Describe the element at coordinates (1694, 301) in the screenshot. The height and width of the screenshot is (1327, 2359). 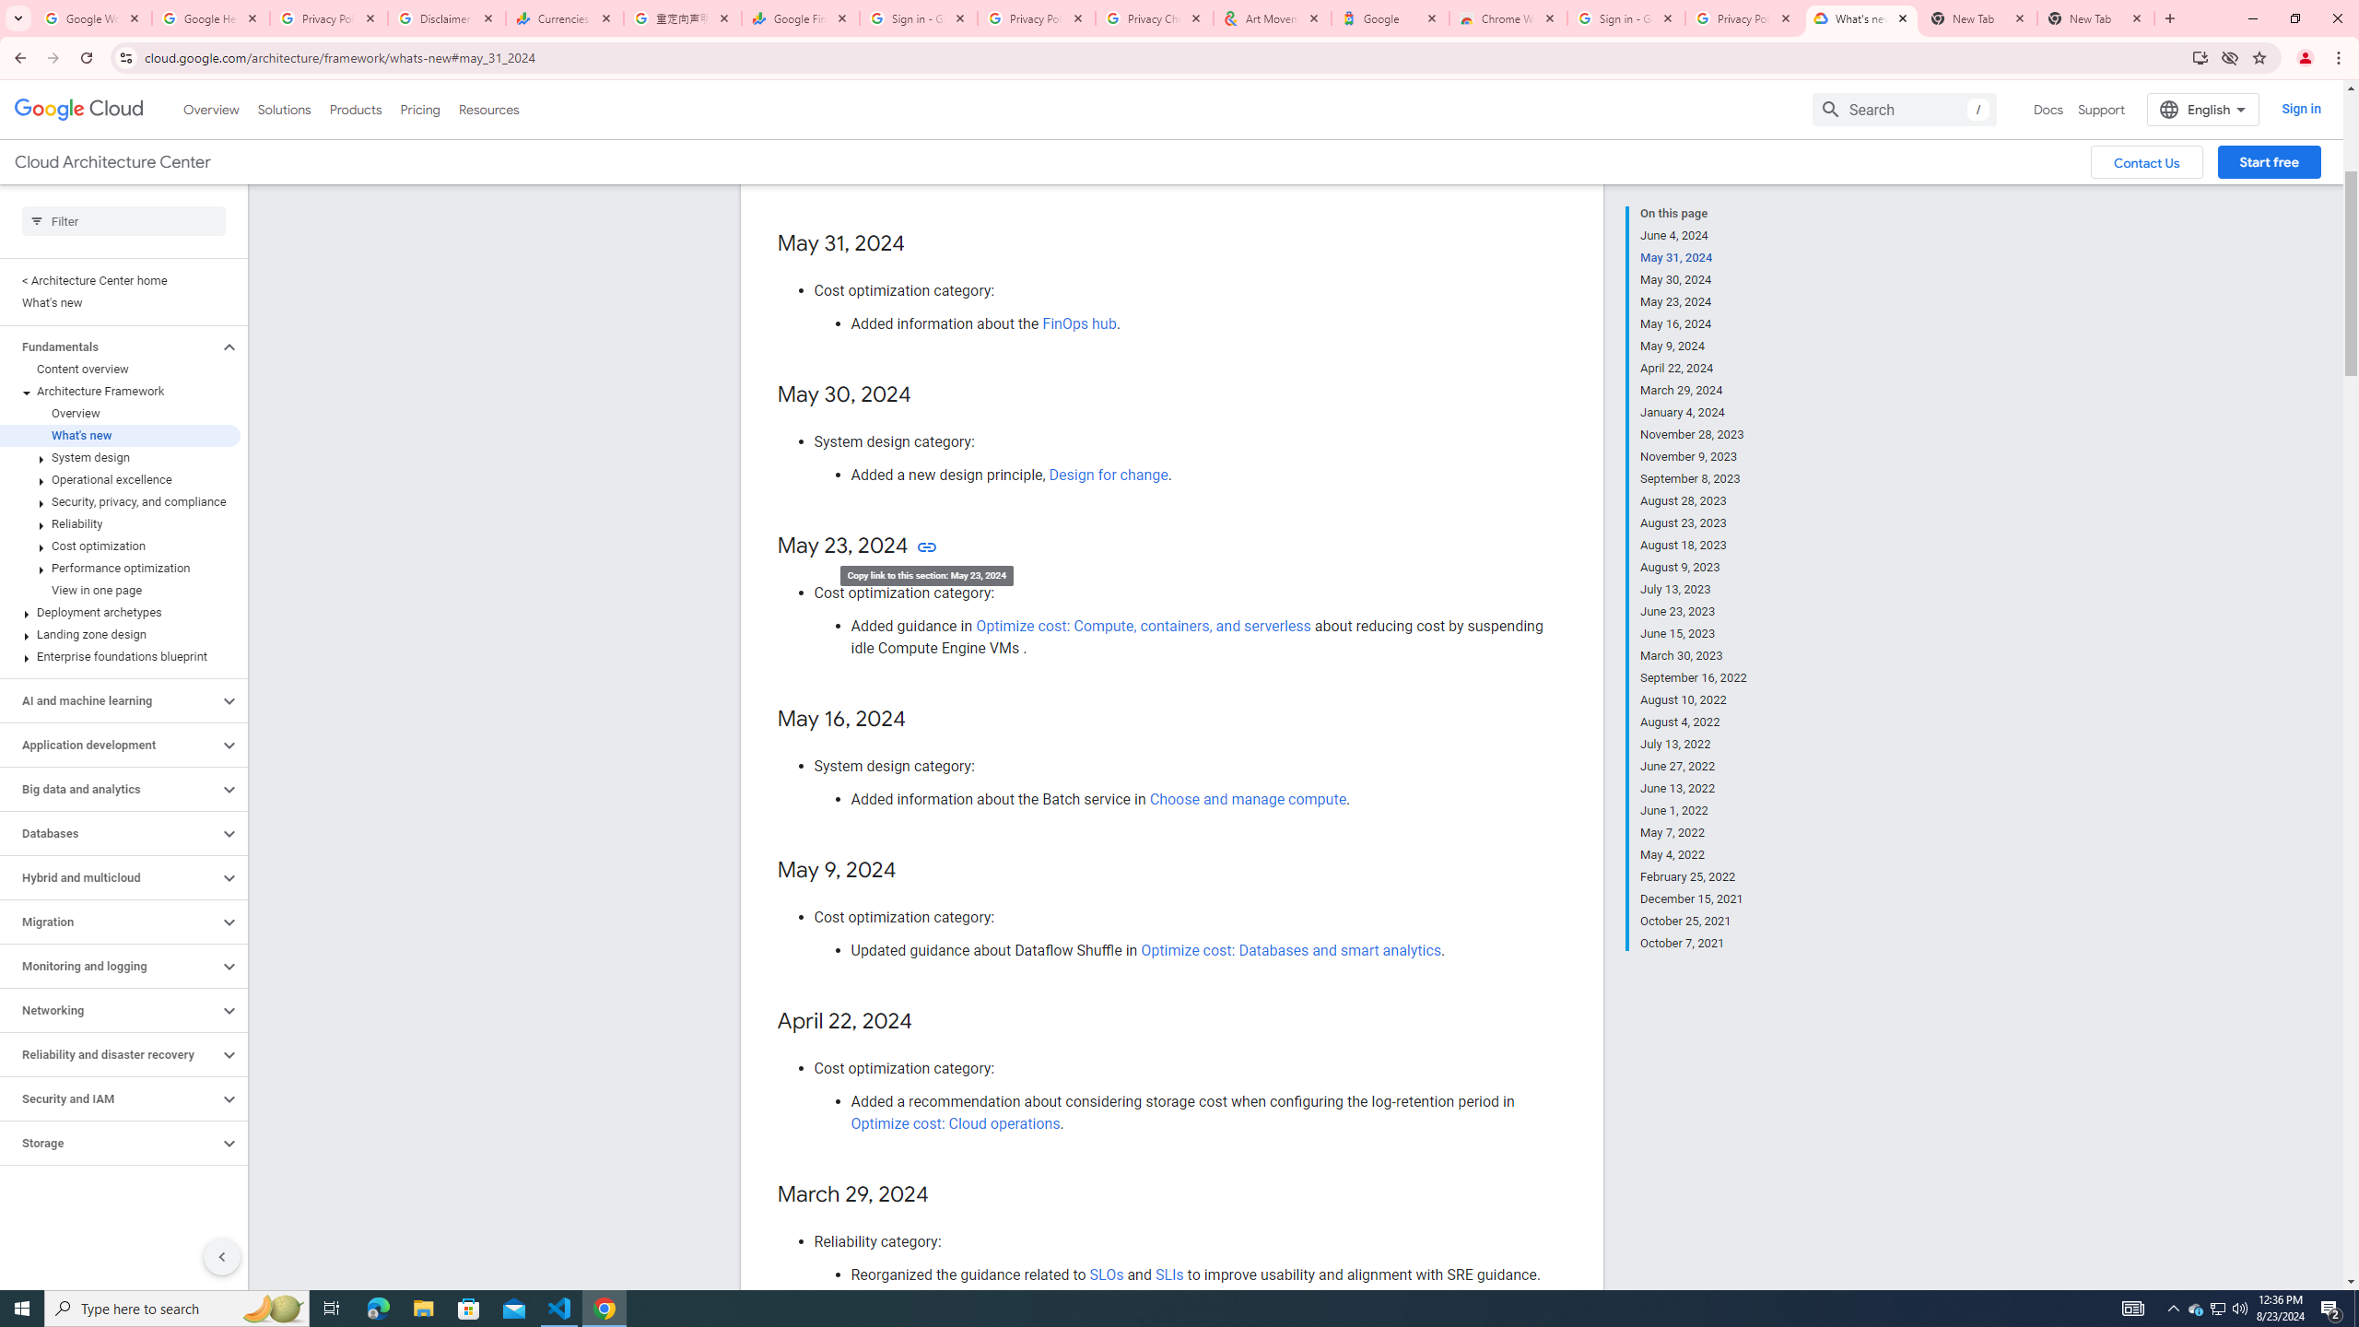
I see `May 23, 2024` at that location.